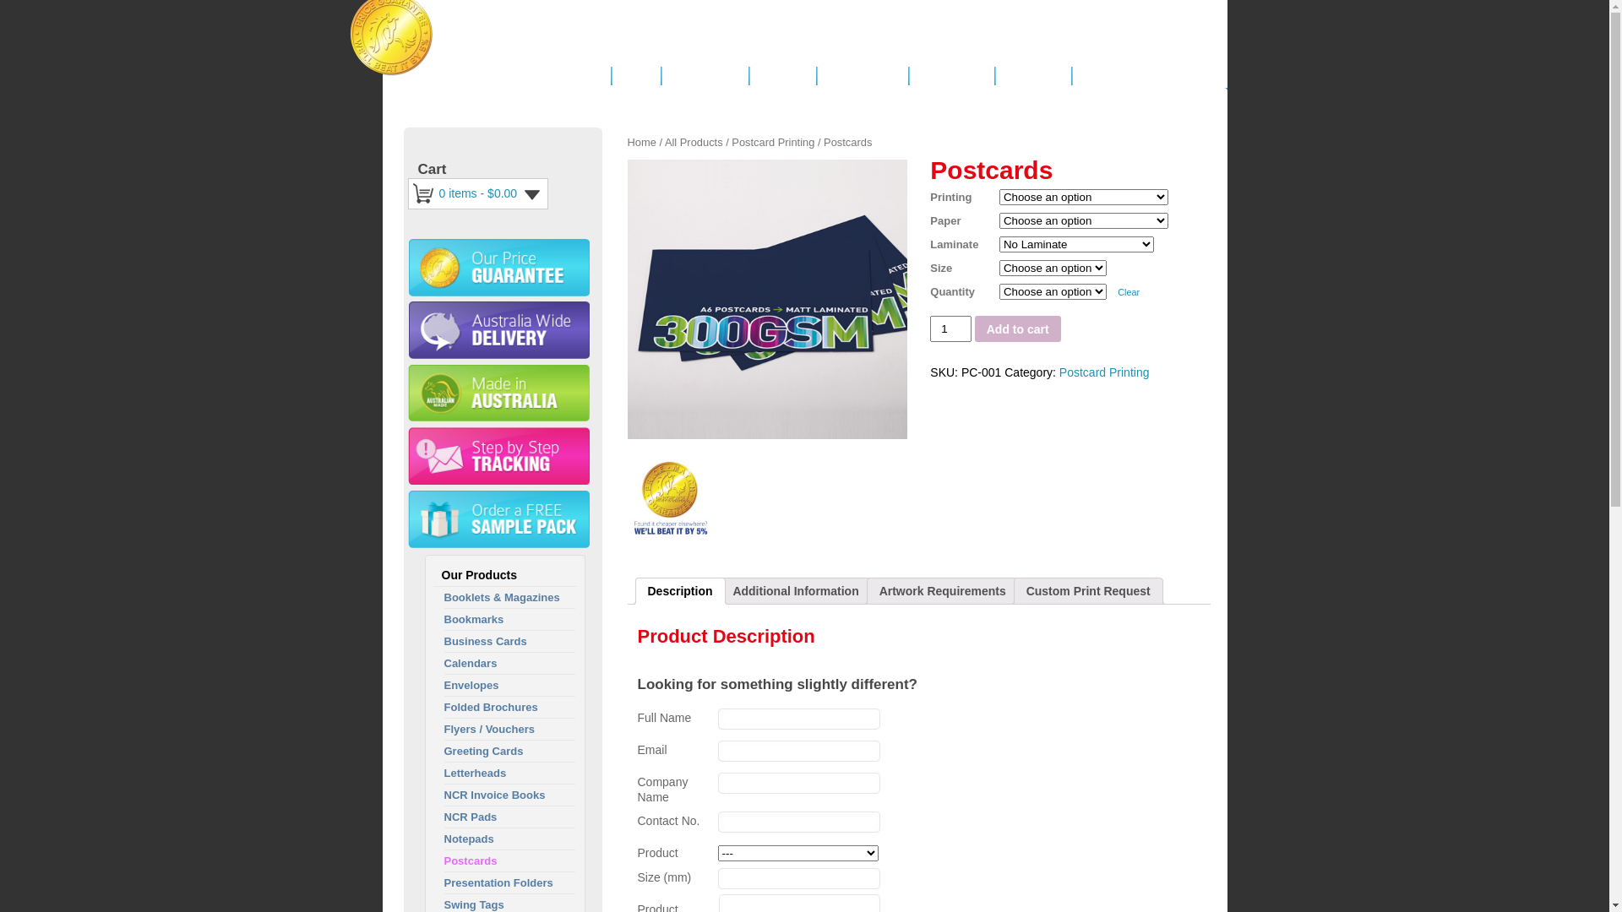 The width and height of the screenshot is (1622, 912). I want to click on Our Products, so click(705, 76).